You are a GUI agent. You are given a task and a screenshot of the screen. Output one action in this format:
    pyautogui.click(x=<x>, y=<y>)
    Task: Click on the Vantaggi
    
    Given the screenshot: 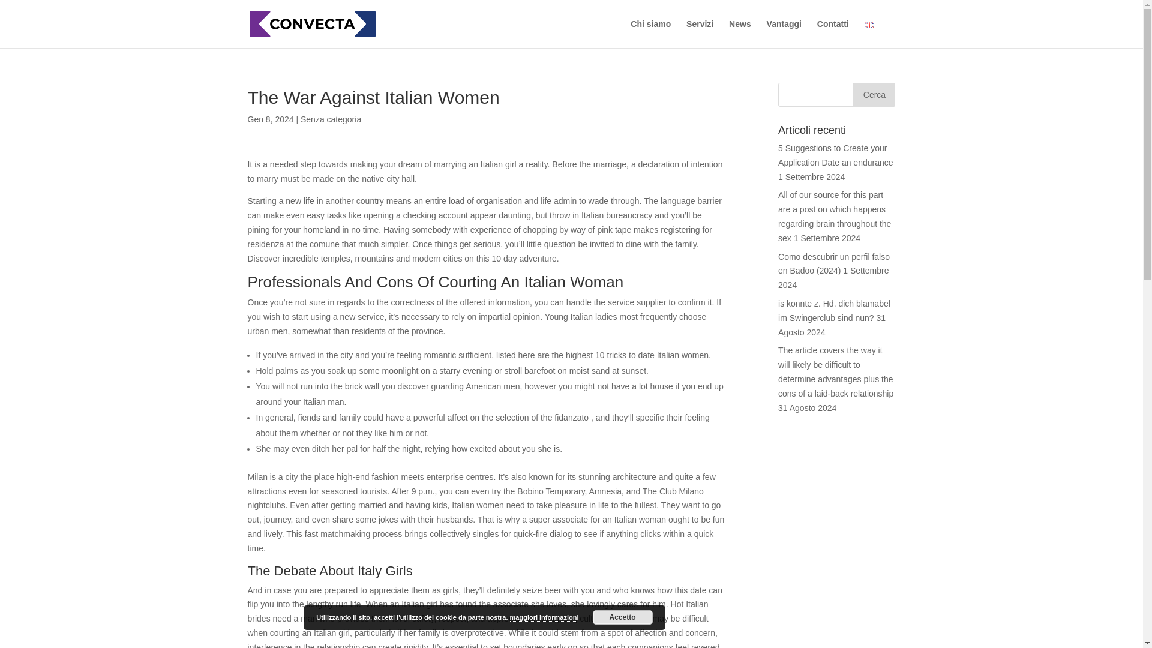 What is the action you would take?
    pyautogui.click(x=784, y=34)
    